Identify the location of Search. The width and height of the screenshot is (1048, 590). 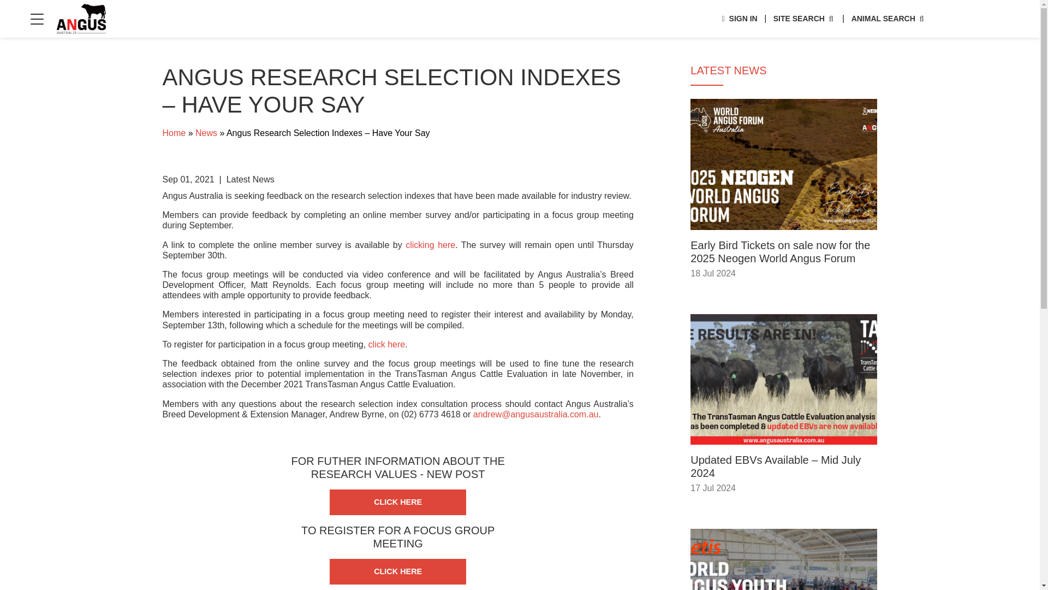
(889, 19).